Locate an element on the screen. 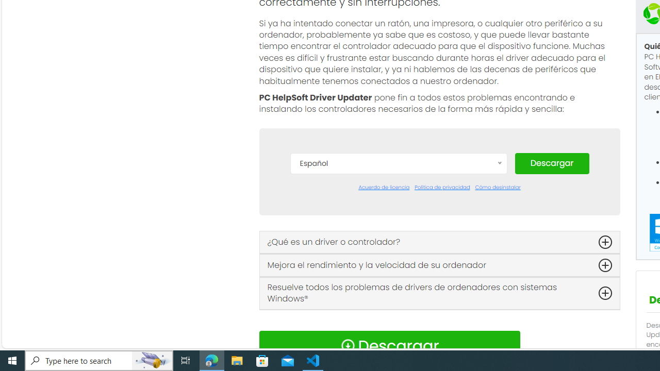 The height and width of the screenshot is (371, 660). Acuerdo de licencia is located at coordinates (384, 188).